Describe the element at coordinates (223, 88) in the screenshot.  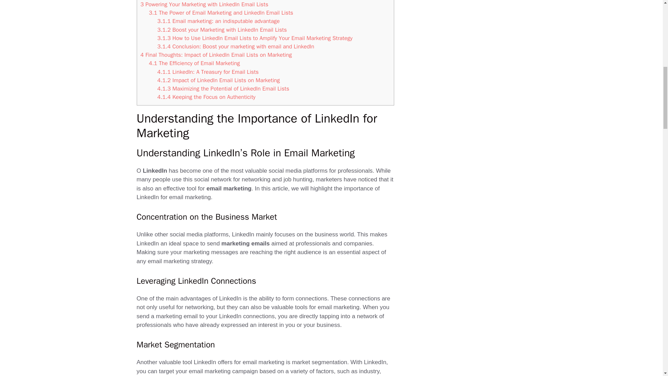
I see `4.1.3 Maximizing the Potential of LinkedIn Email Lists` at that location.